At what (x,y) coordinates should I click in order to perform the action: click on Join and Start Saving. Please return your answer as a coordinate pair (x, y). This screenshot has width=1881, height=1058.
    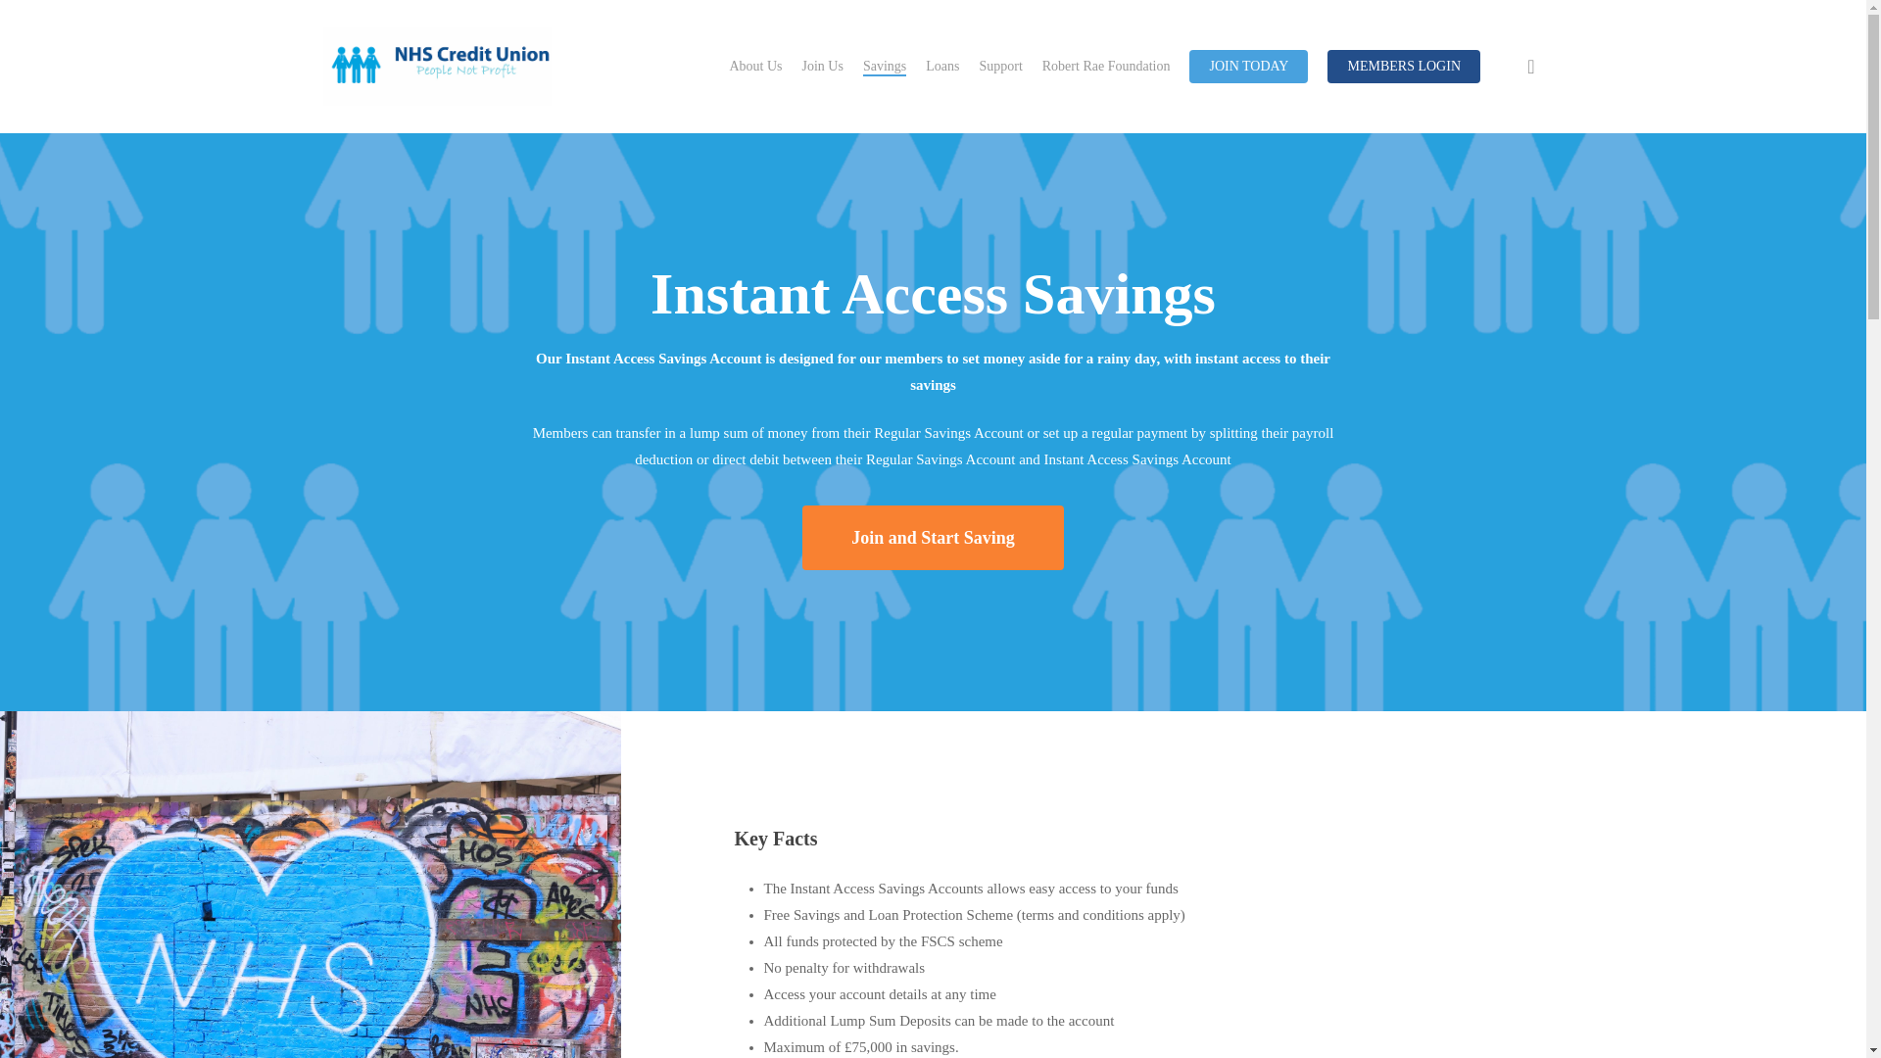
    Looking at the image, I should click on (933, 538).